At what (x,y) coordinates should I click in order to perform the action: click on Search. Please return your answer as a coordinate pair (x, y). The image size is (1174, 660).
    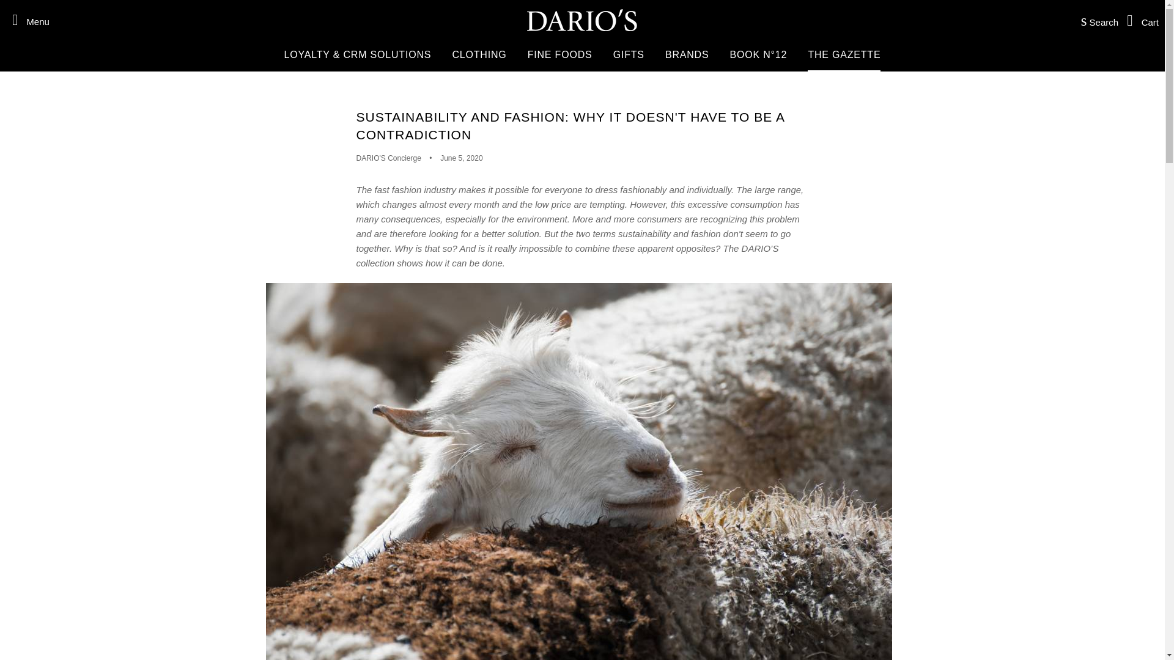
    Looking at the image, I should click on (1097, 20).